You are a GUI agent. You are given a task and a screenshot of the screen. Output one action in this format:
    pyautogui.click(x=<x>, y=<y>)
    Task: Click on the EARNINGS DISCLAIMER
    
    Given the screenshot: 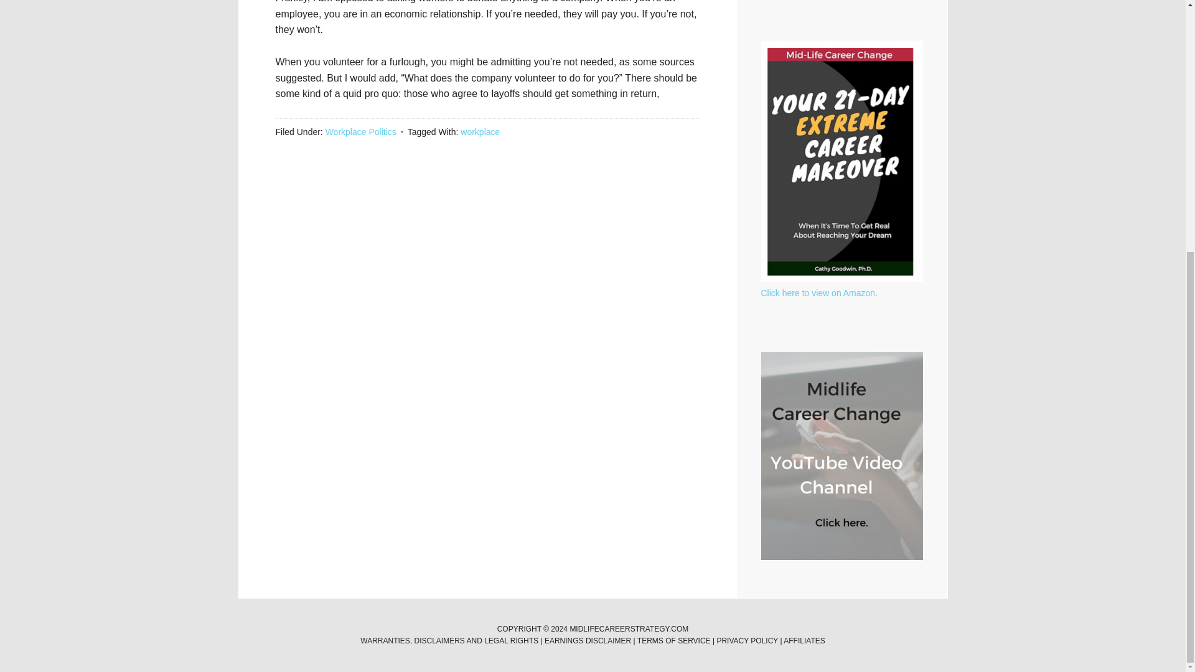 What is the action you would take?
    pyautogui.click(x=588, y=640)
    